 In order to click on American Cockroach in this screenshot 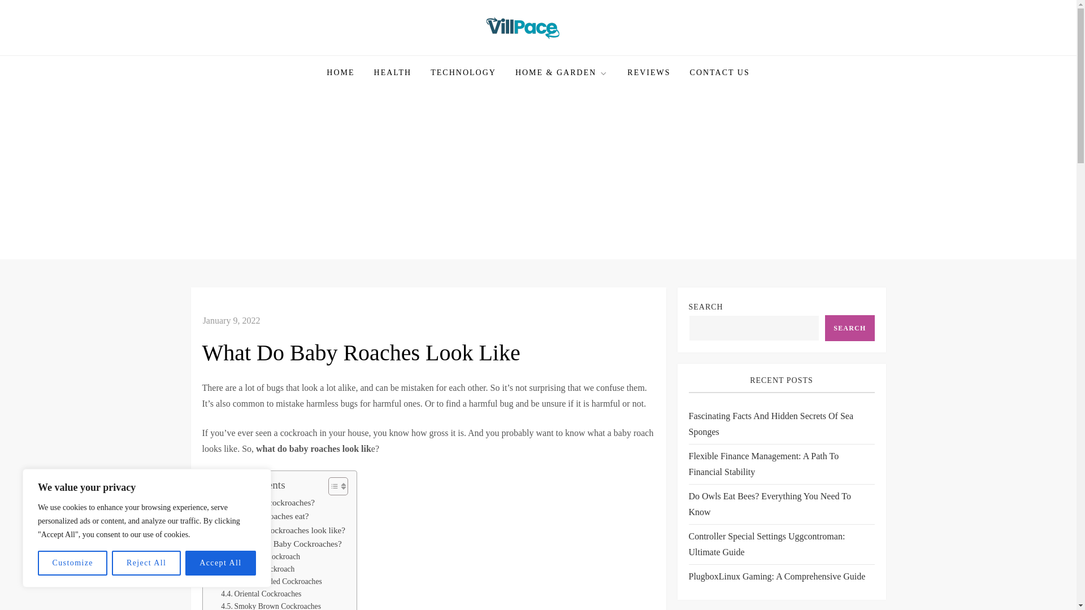, I will do `click(261, 557)`.